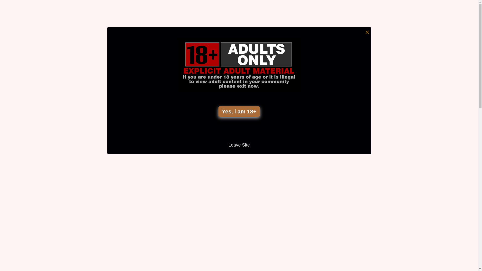 The height and width of the screenshot is (271, 482). Describe the element at coordinates (72, 113) in the screenshot. I see `Horny pharoah pussy black malebe fuck women.` at that location.